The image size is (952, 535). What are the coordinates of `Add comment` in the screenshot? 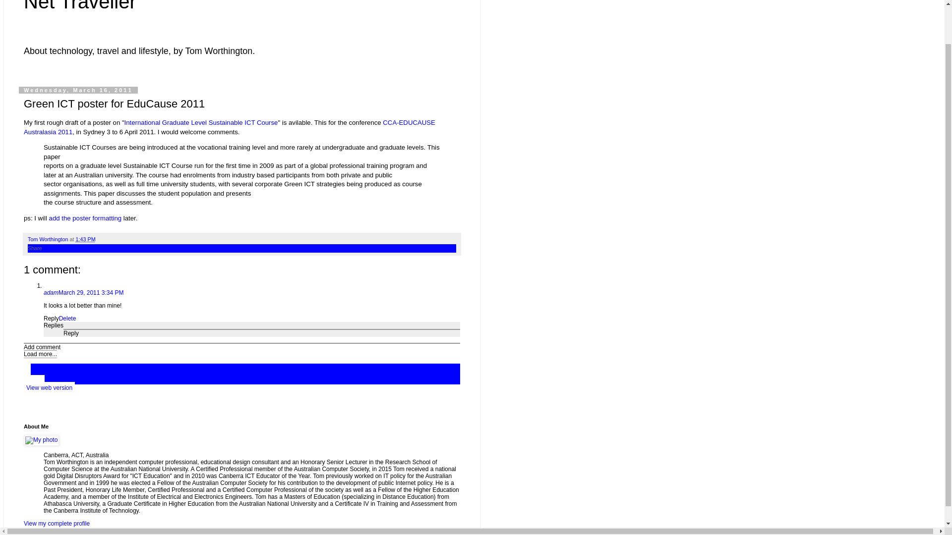 It's located at (42, 347).